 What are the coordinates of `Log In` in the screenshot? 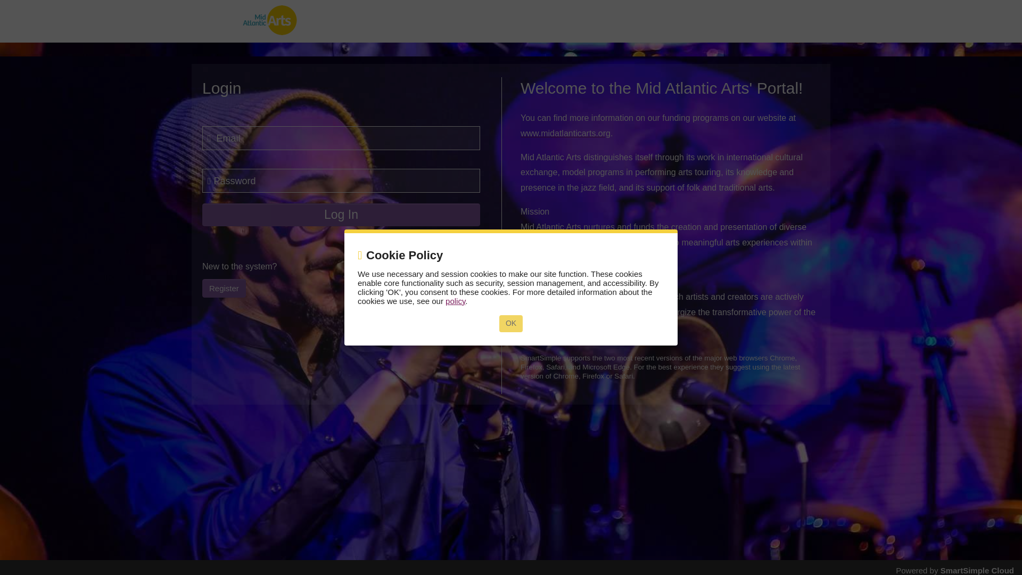 It's located at (341, 215).